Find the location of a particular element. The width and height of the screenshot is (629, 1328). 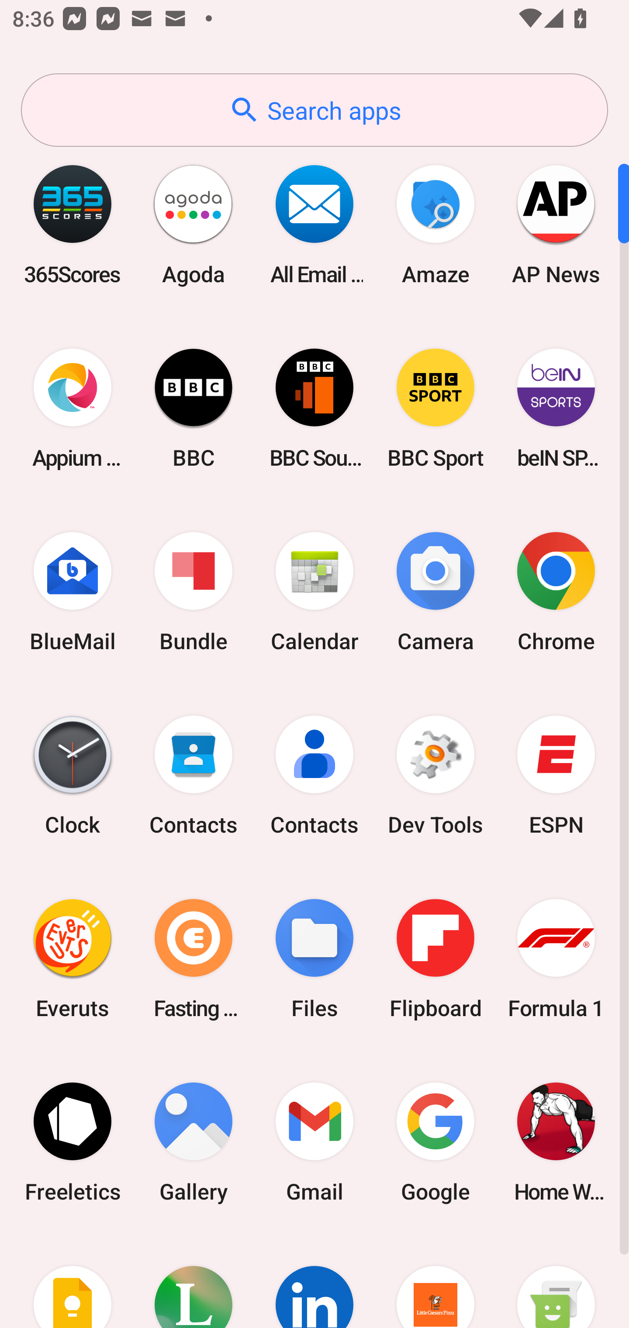

Contacts is located at coordinates (314, 775).